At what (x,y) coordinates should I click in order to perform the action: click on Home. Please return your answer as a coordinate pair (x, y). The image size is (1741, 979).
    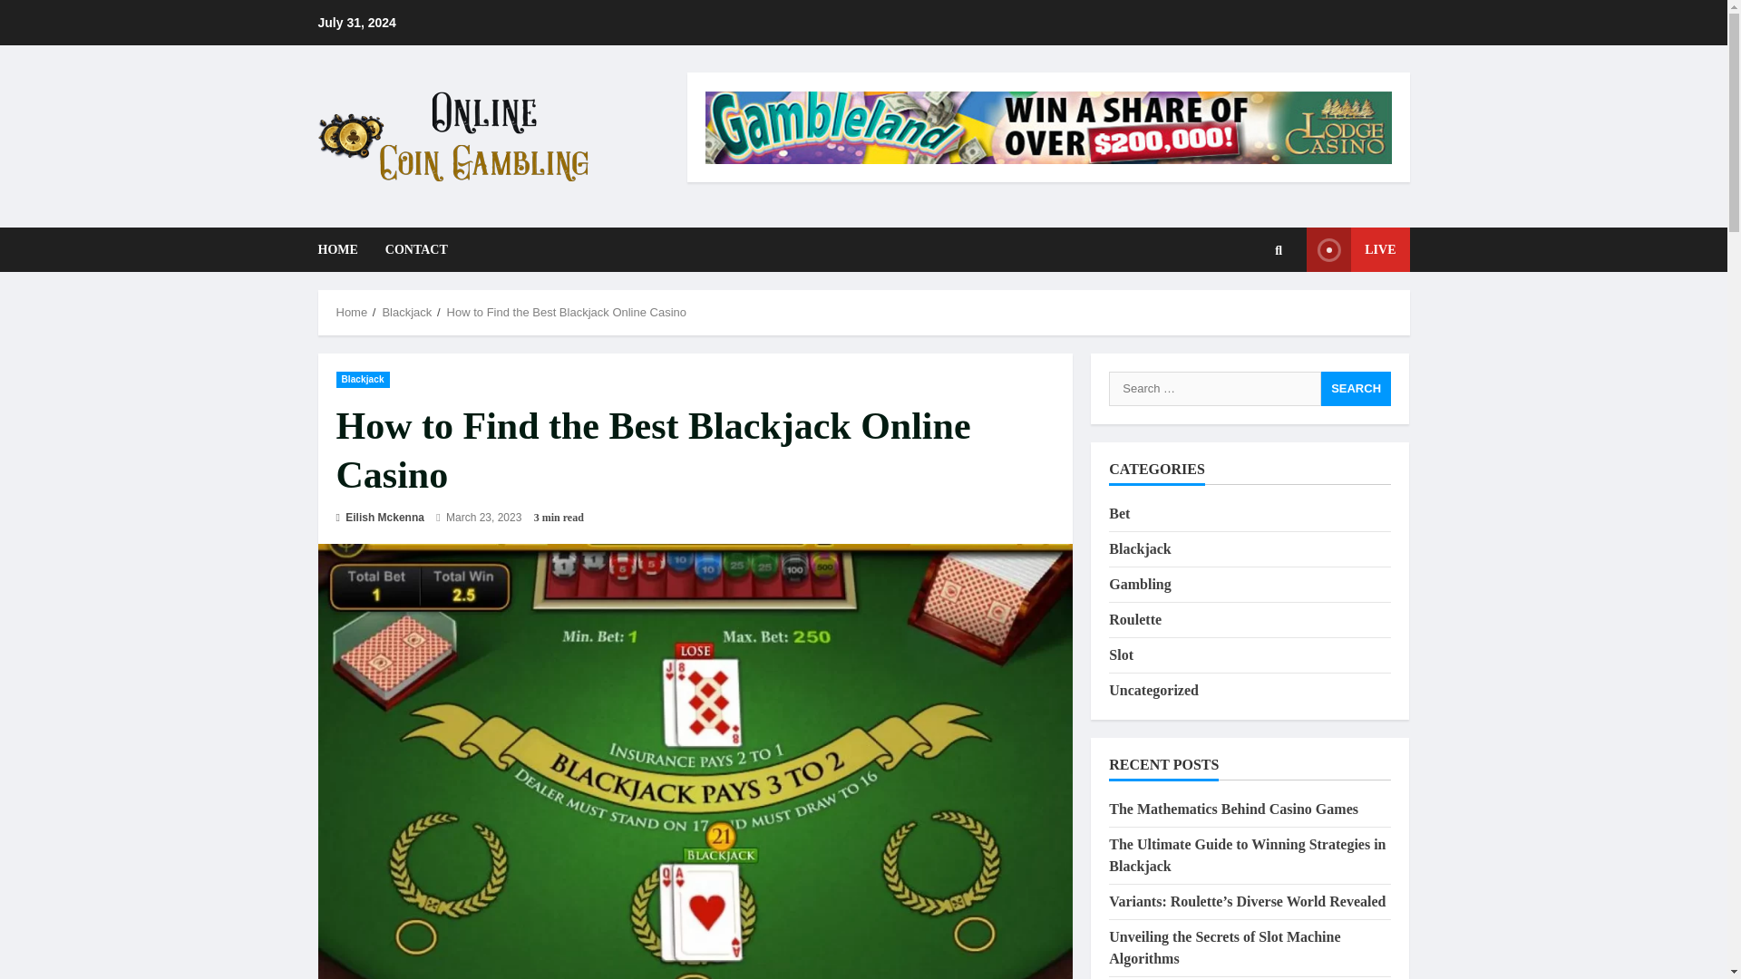
    Looking at the image, I should click on (352, 312).